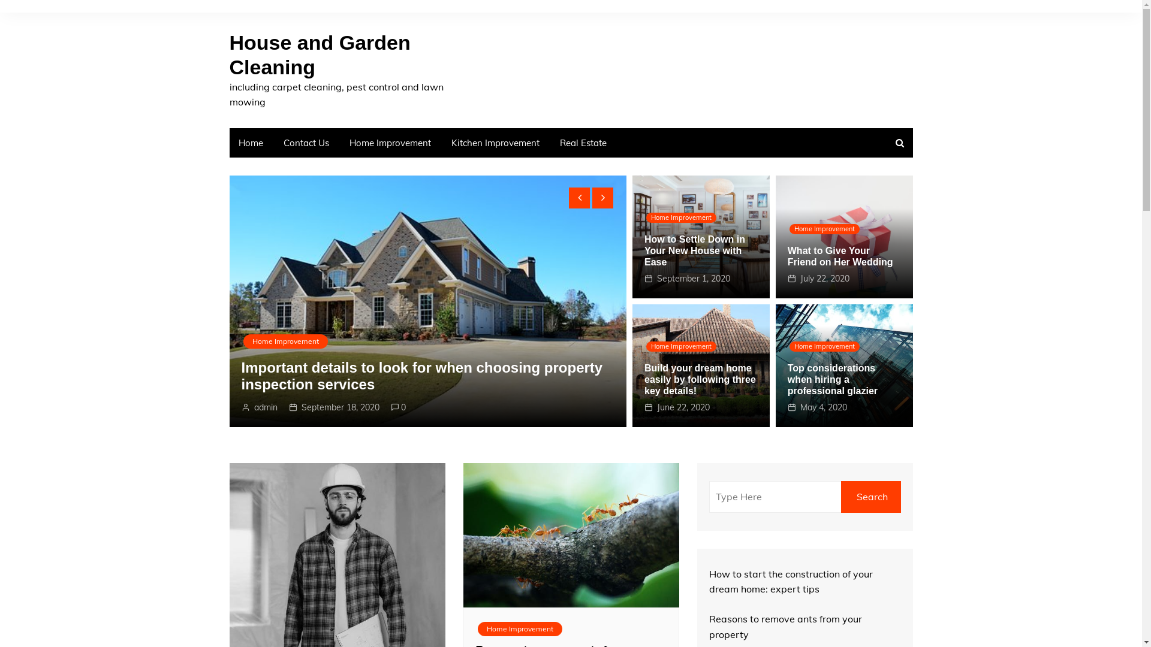  What do you see at coordinates (825, 279) in the screenshot?
I see `July 22, 2020` at bounding box center [825, 279].